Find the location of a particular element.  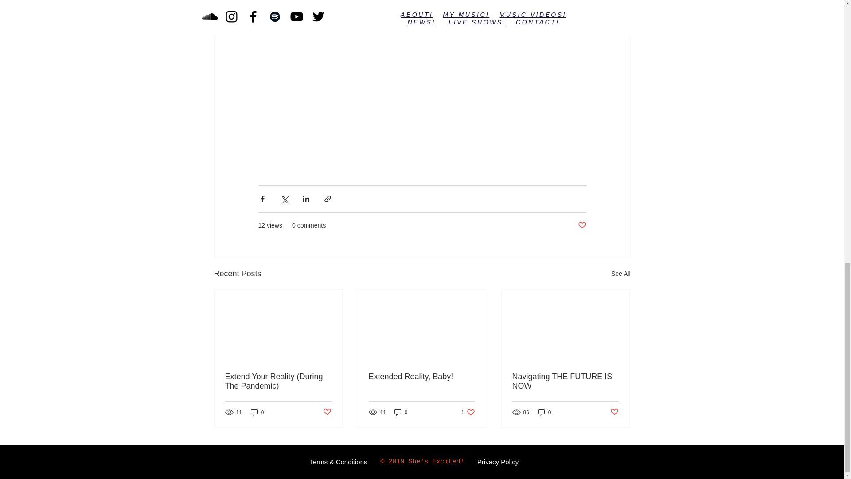

0 is located at coordinates (401, 412).